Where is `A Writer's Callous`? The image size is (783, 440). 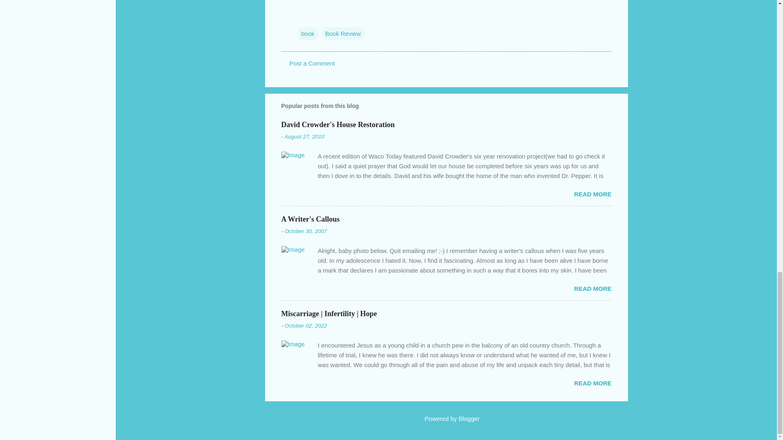
A Writer's Callous is located at coordinates (310, 219).